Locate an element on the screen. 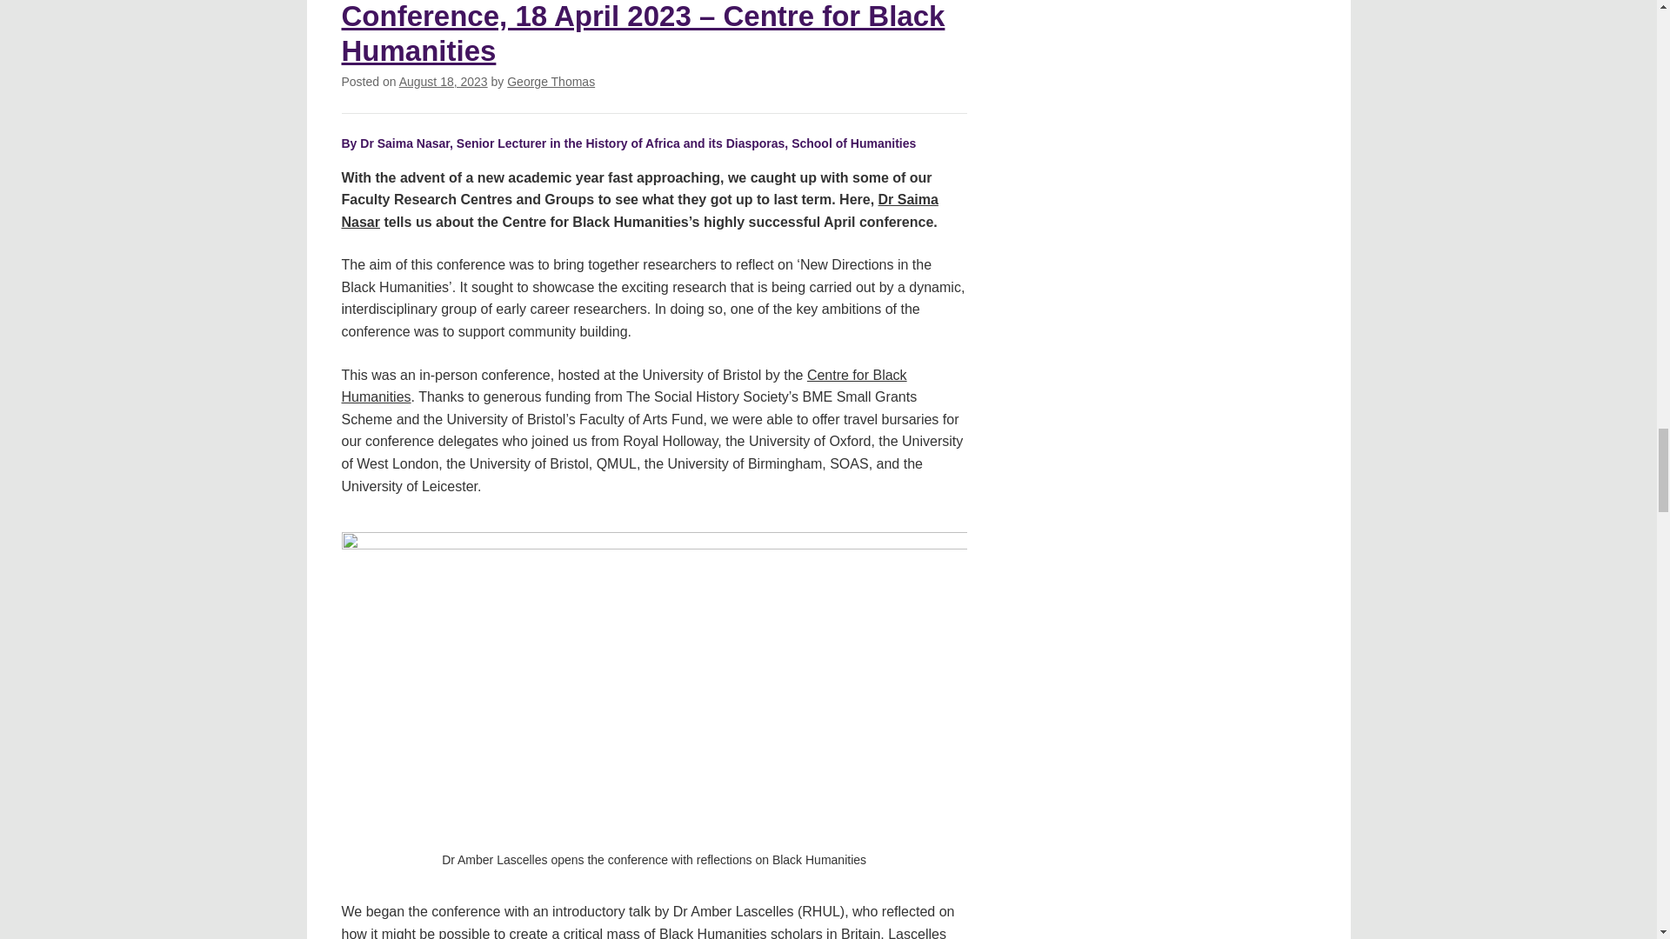 Image resolution: width=1670 pixels, height=939 pixels. Centre for Black Humanities is located at coordinates (623, 386).